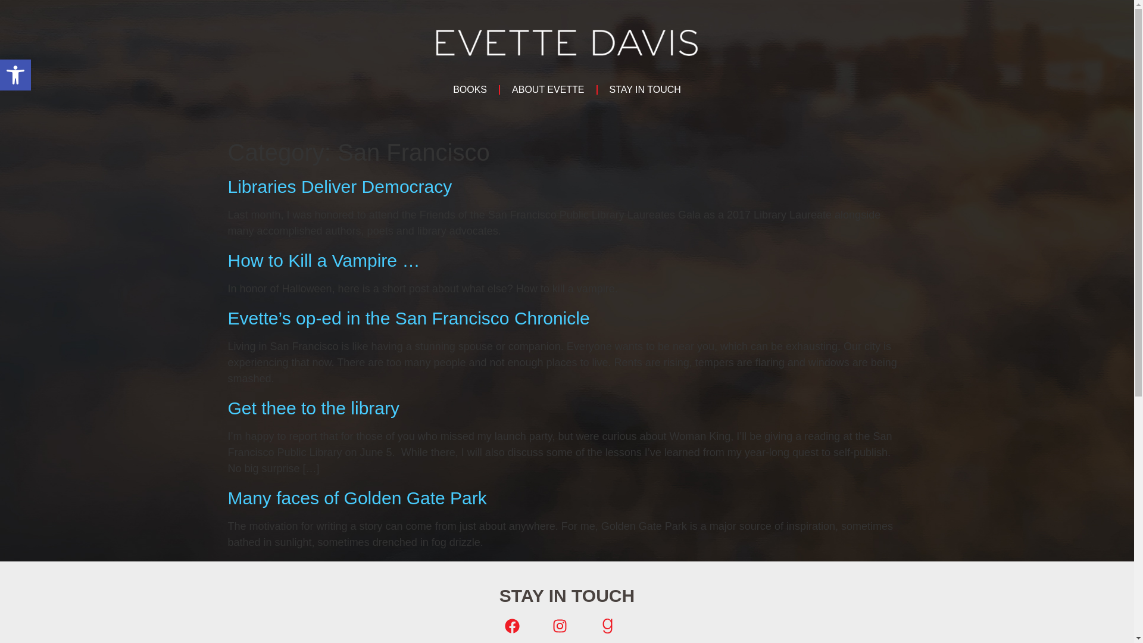  Describe the element at coordinates (15, 75) in the screenshot. I see `Get thee to the library` at that location.